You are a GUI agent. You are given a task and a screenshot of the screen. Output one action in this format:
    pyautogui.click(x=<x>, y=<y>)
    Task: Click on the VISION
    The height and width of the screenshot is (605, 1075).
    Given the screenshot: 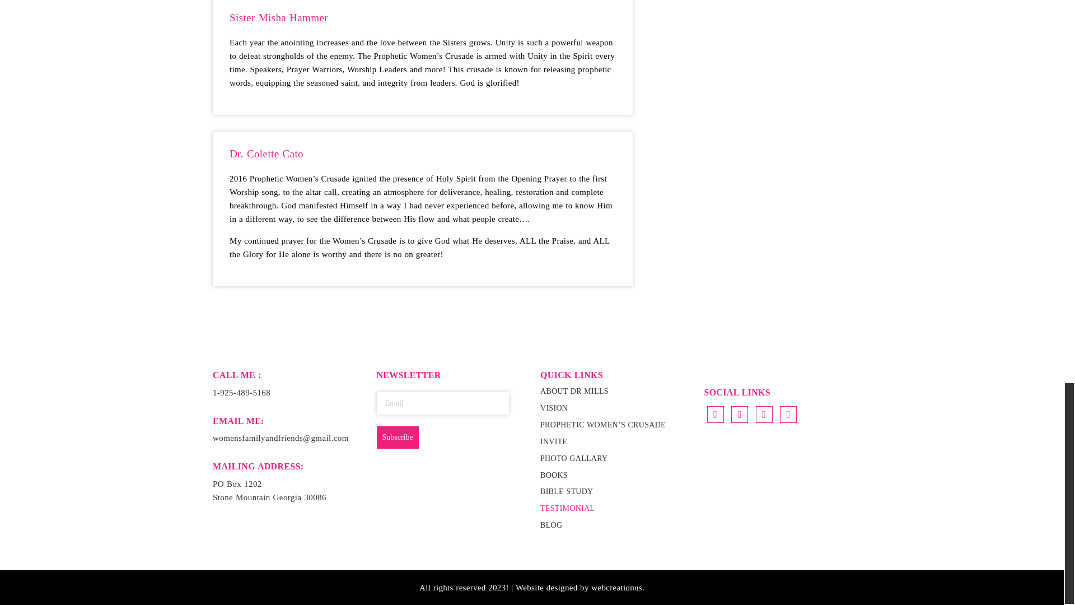 What is the action you would take?
    pyautogui.click(x=554, y=408)
    